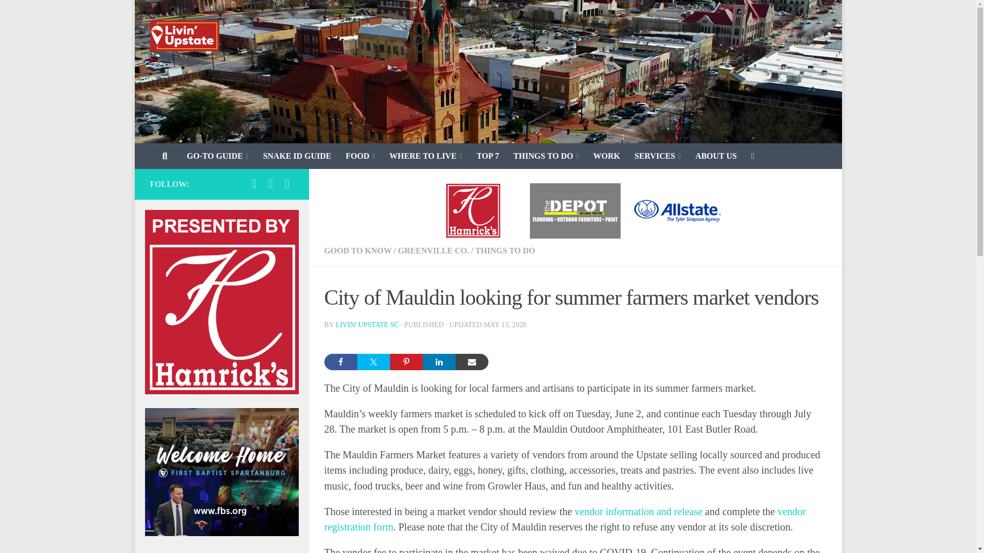 The image size is (984, 553). What do you see at coordinates (254, 183) in the screenshot?
I see `Follow us on Facebook` at bounding box center [254, 183].